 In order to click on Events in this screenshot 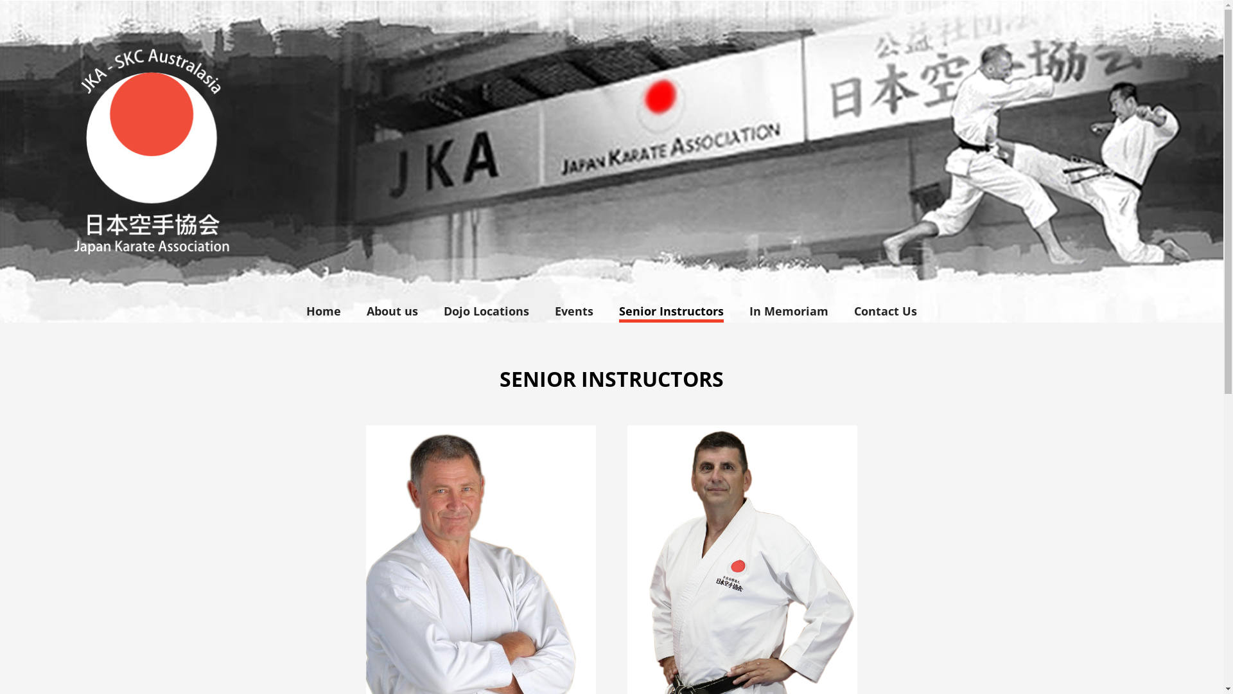, I will do `click(574, 311)`.